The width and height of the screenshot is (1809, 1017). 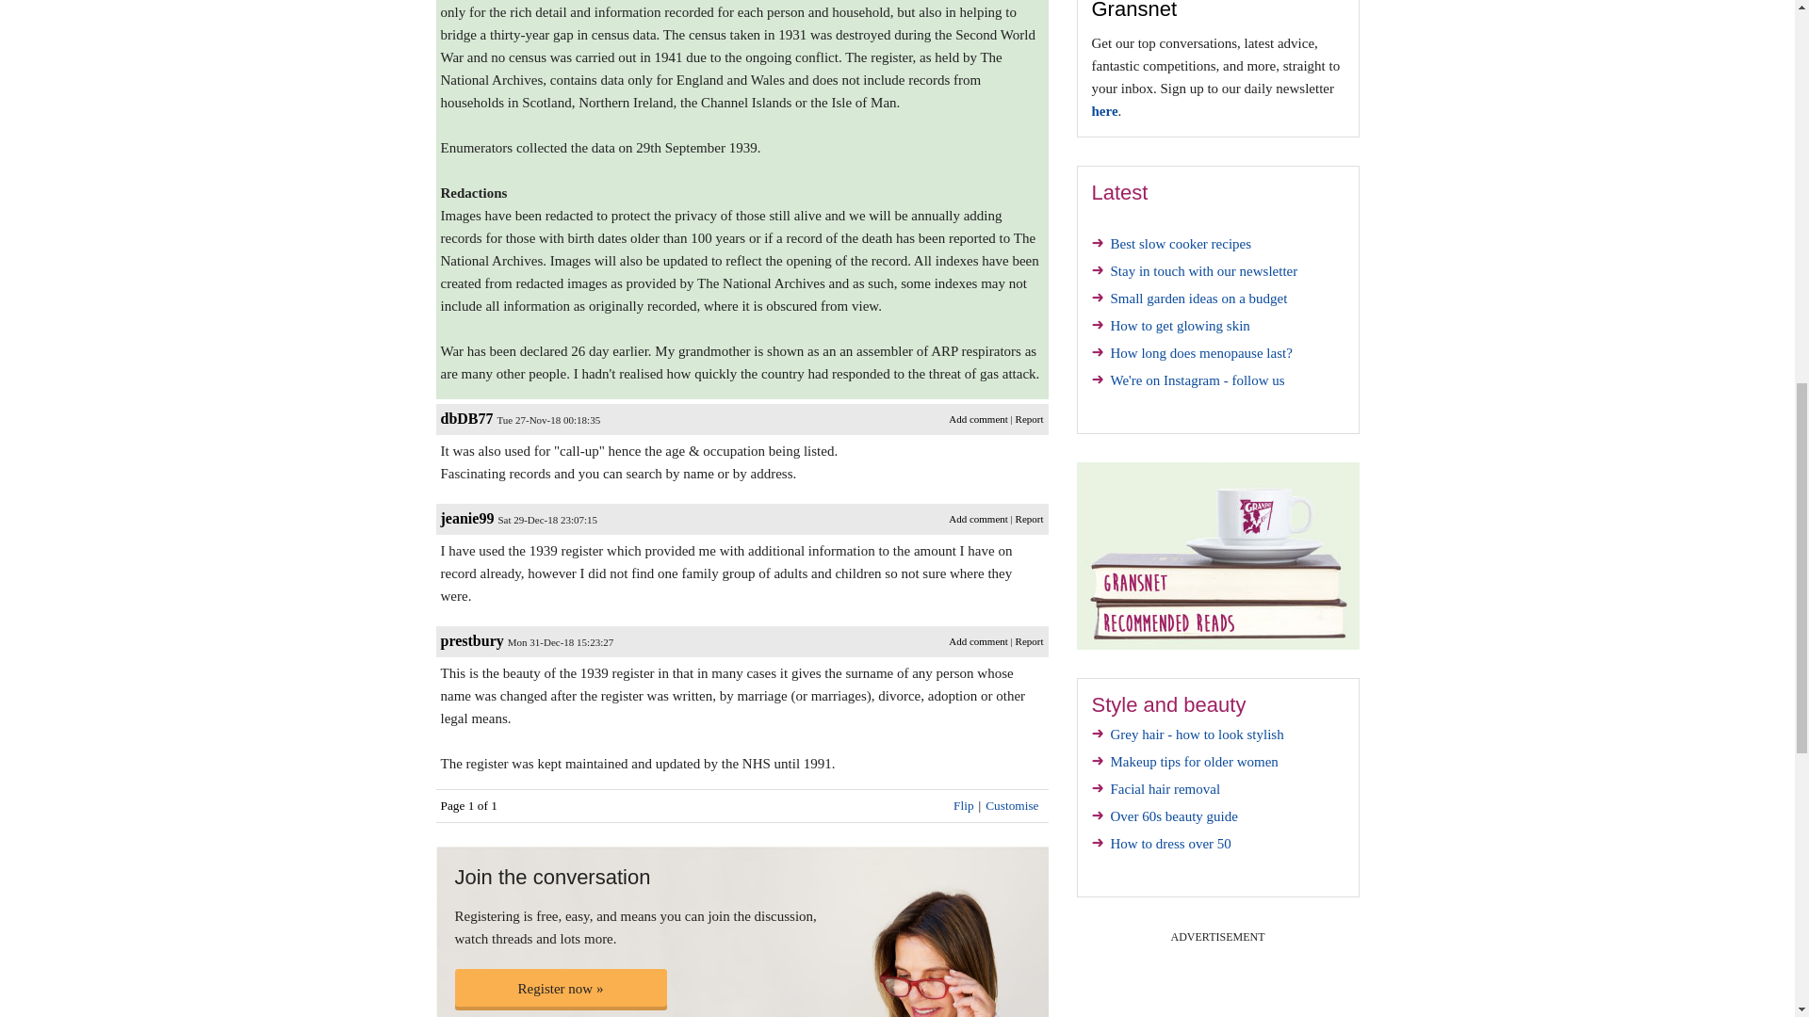 What do you see at coordinates (467, 418) in the screenshot?
I see `dbDB77` at bounding box center [467, 418].